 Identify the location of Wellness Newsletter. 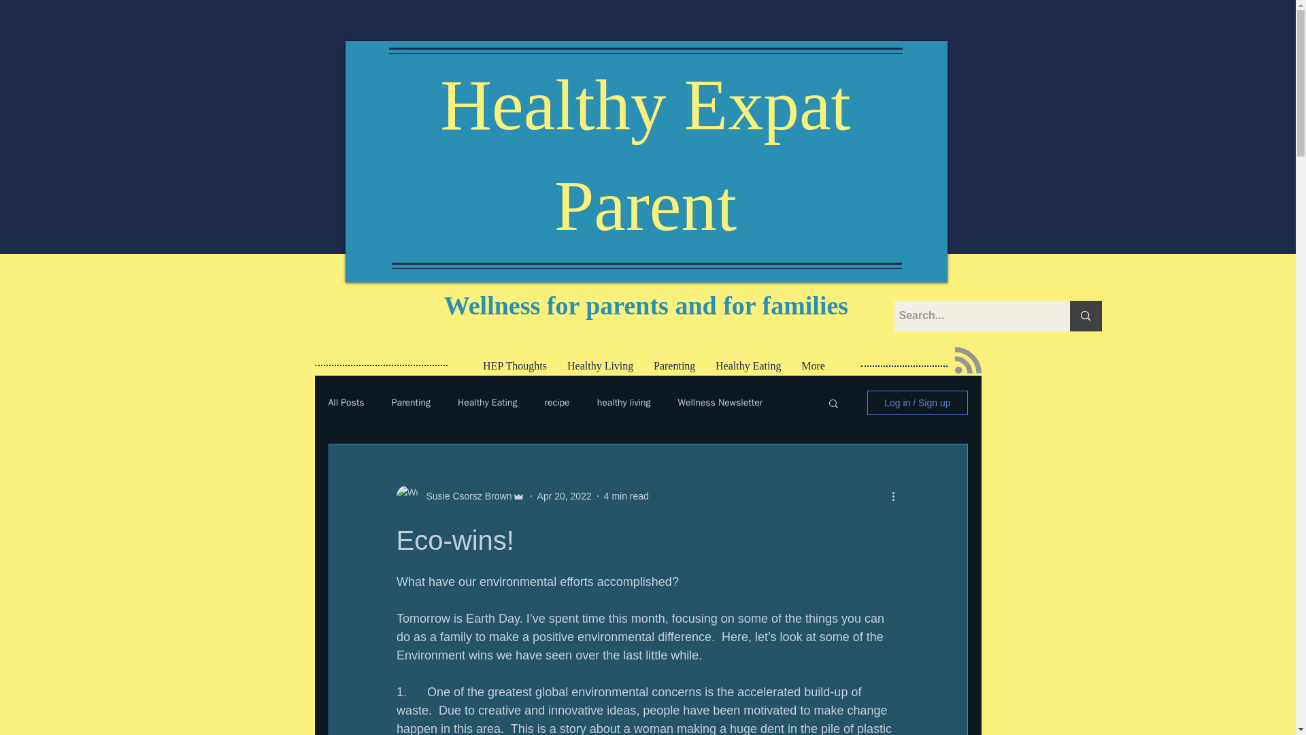
(720, 403).